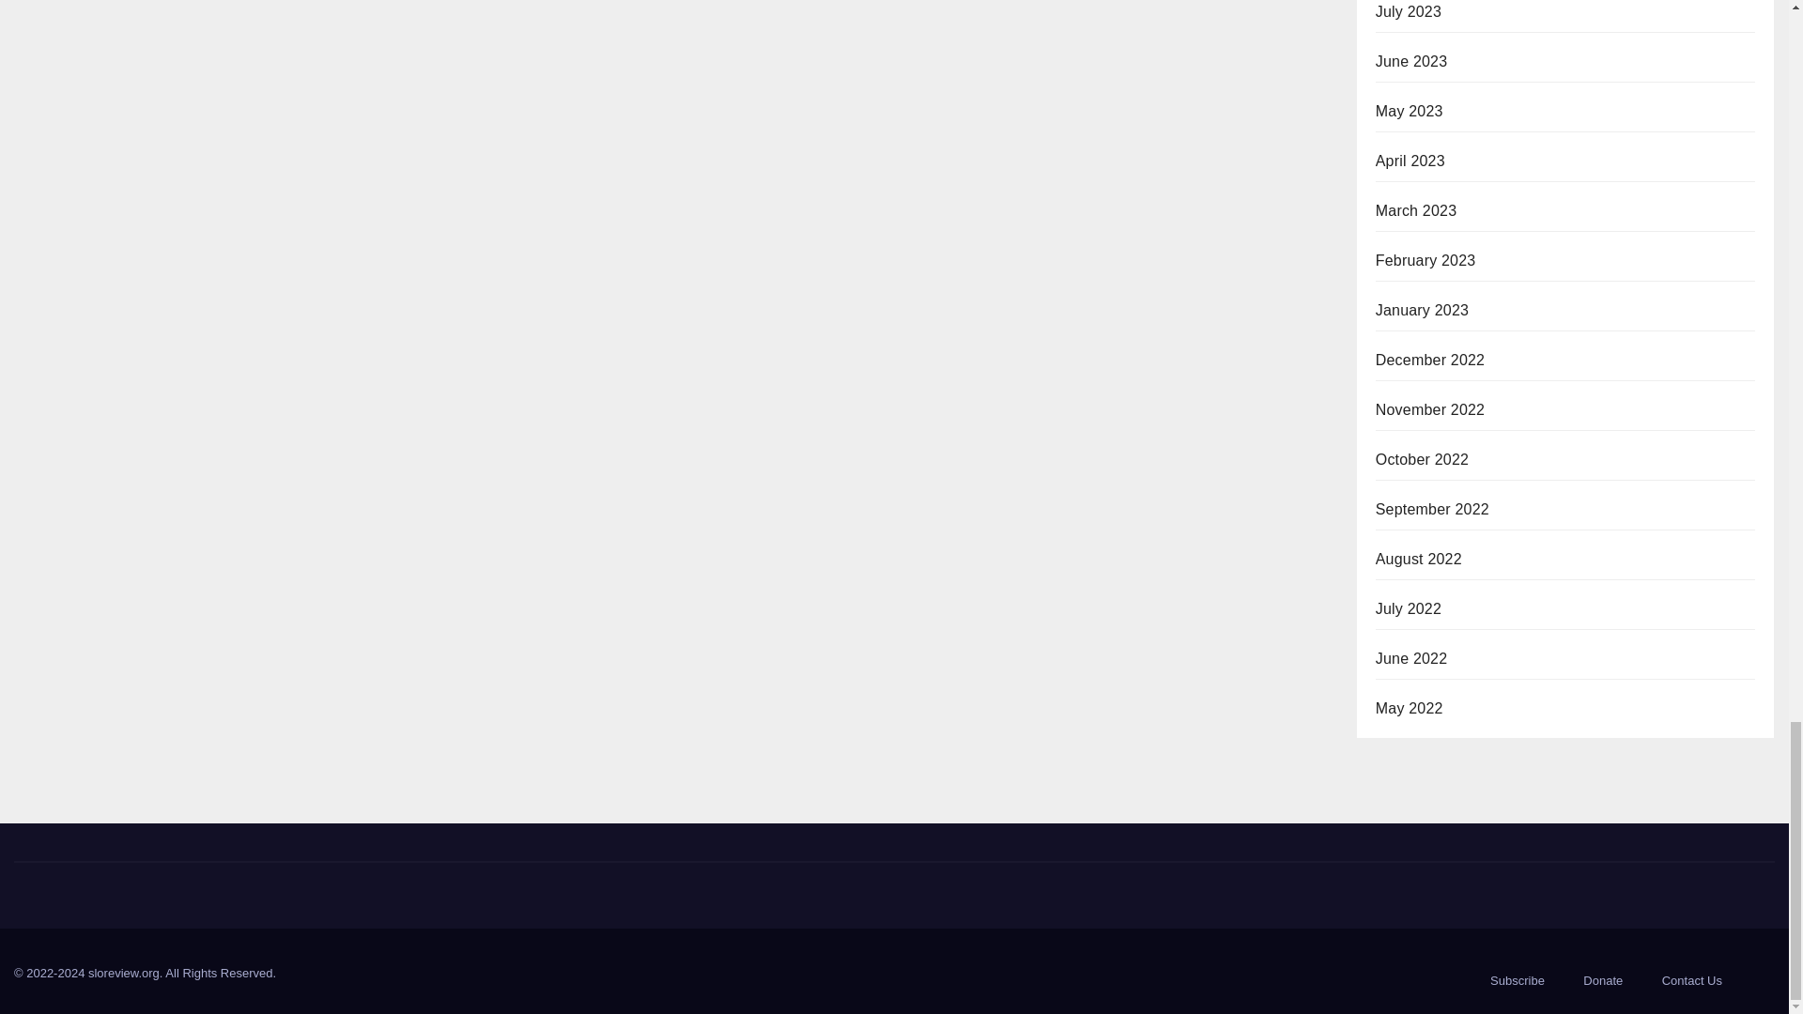 The image size is (1803, 1014). I want to click on Donate, so click(1602, 980).